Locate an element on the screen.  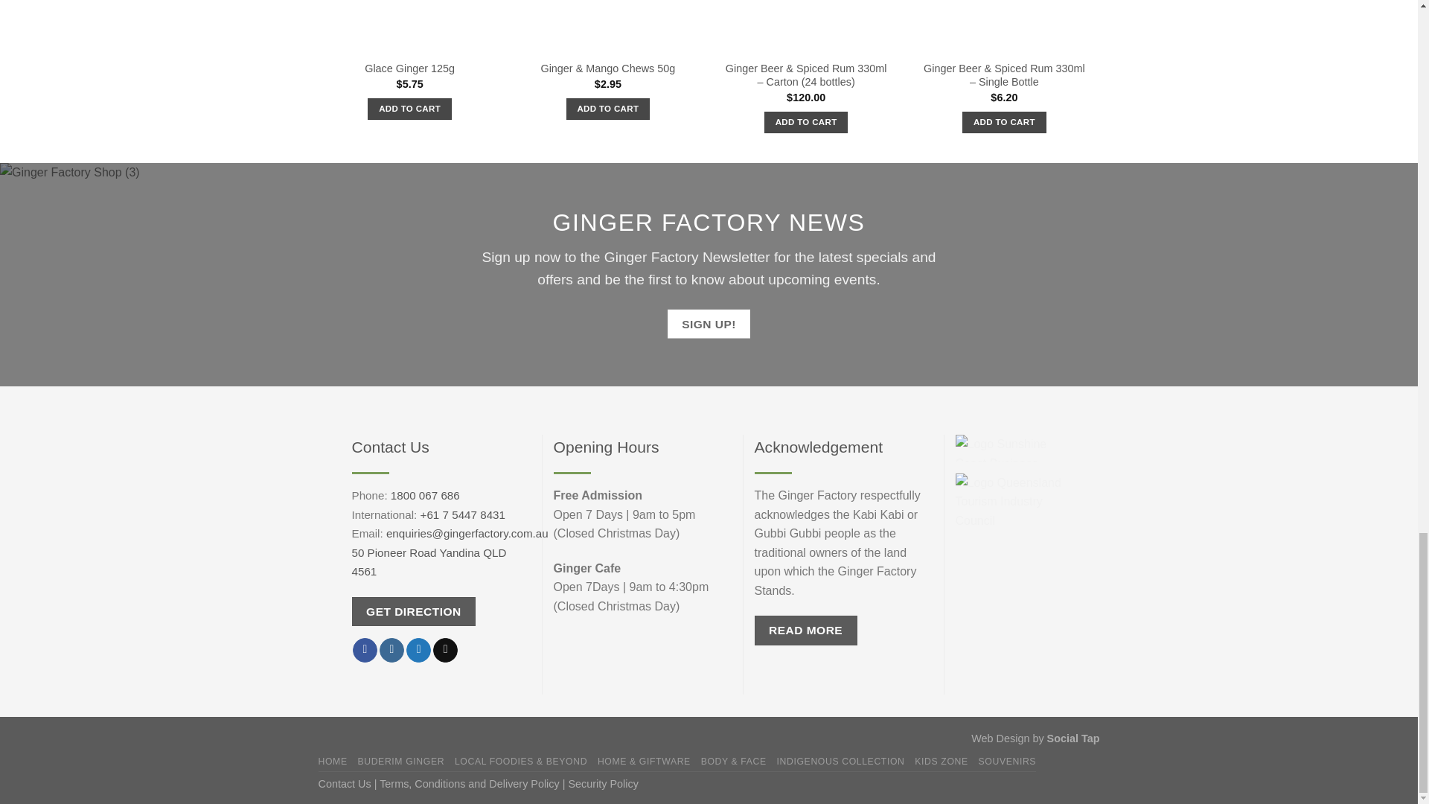
Follow on Instagram is located at coordinates (391, 649).